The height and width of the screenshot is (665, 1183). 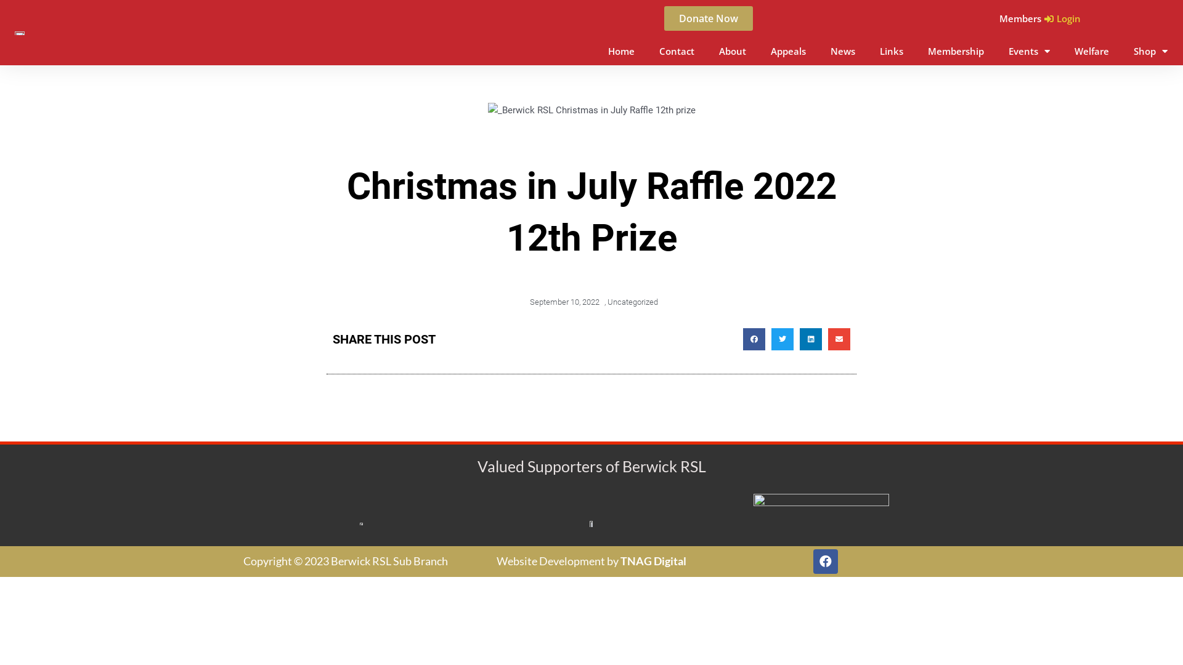 What do you see at coordinates (677, 51) in the screenshot?
I see `Contact` at bounding box center [677, 51].